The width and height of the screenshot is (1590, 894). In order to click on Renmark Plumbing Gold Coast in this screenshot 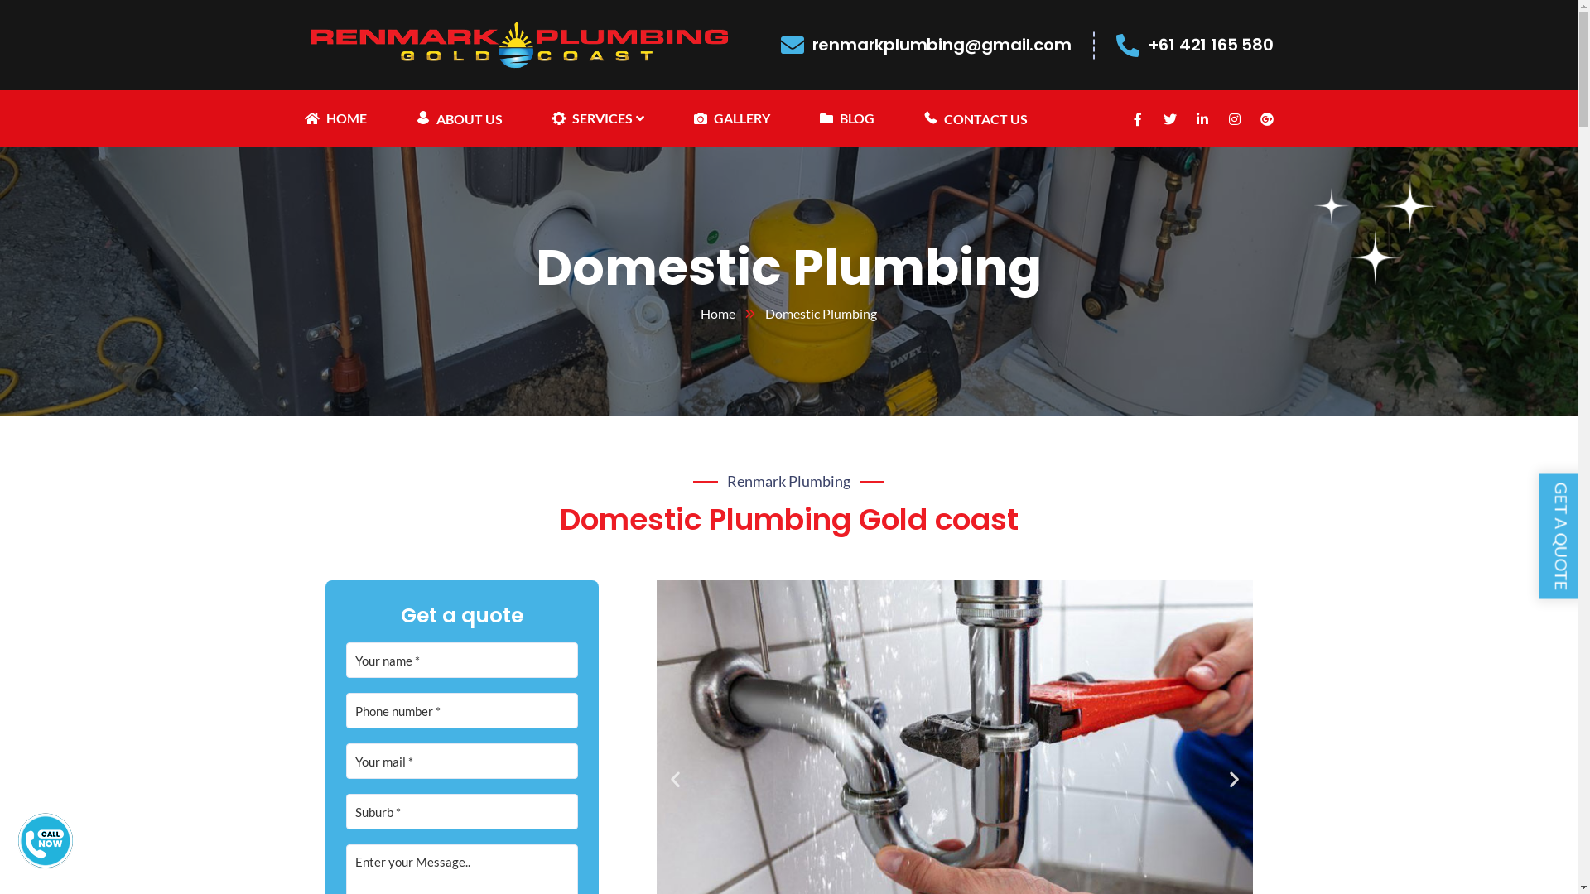, I will do `click(519, 43)`.